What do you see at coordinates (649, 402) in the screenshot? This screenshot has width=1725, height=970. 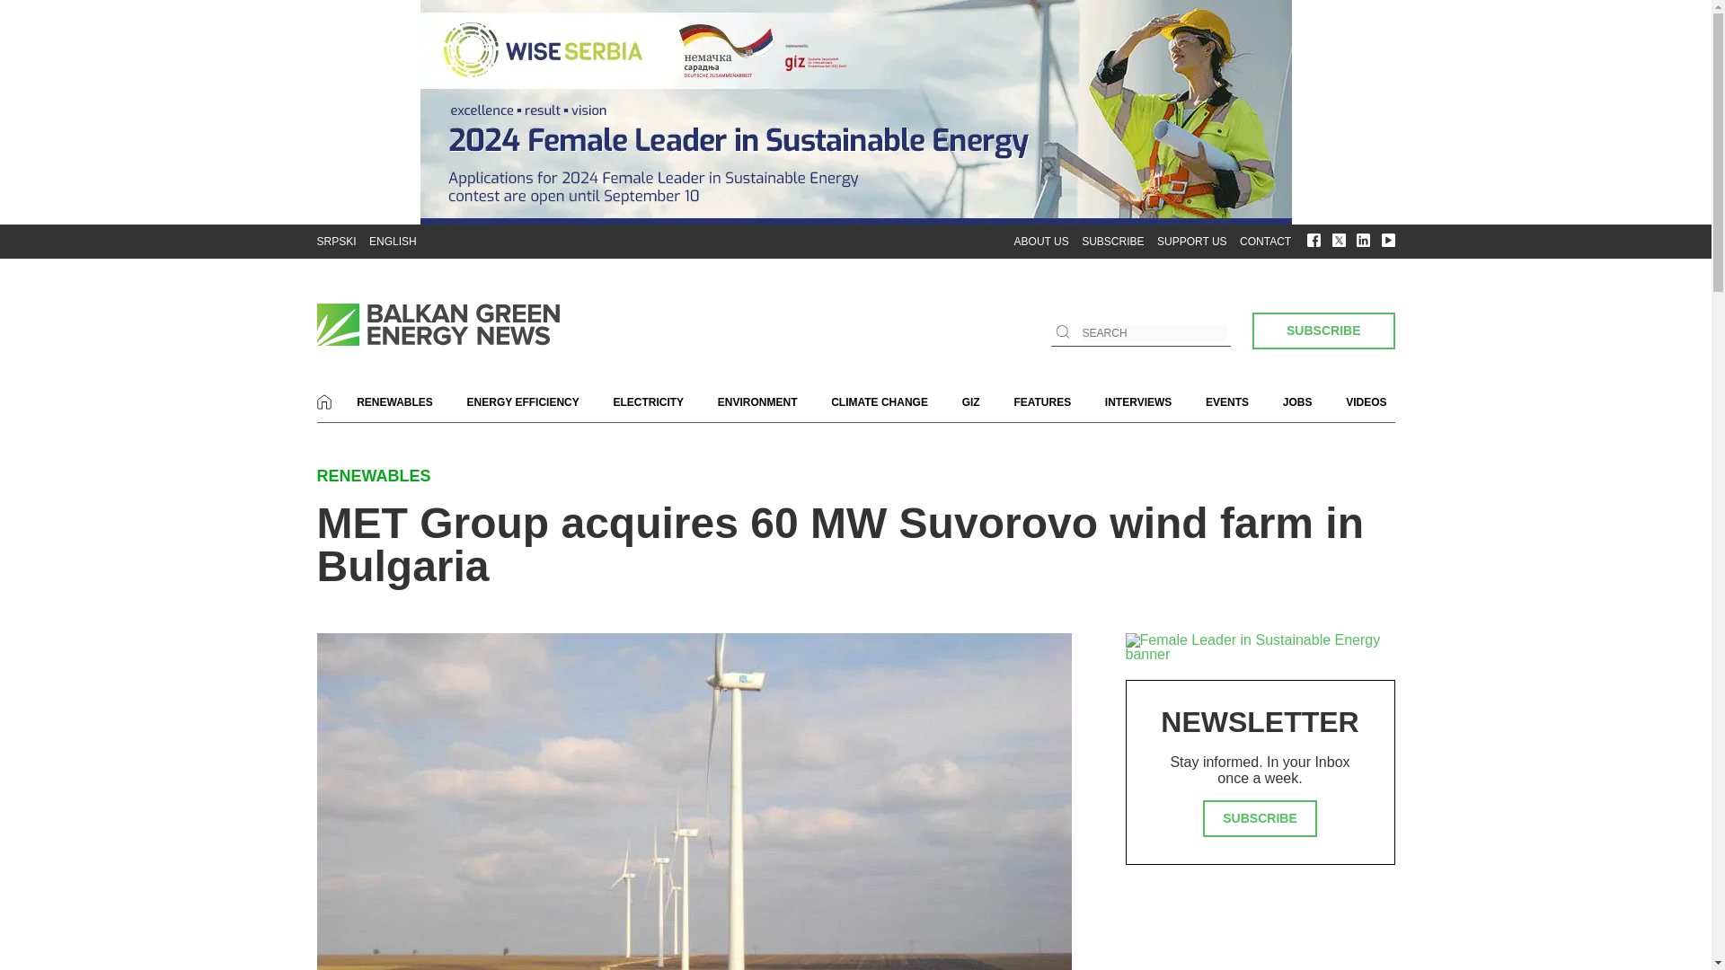 I see `ELECTRICITY` at bounding box center [649, 402].